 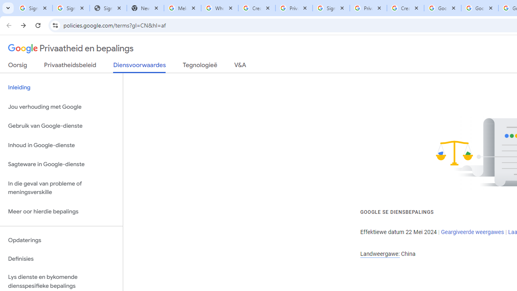 I want to click on V&A, so click(x=240, y=67).